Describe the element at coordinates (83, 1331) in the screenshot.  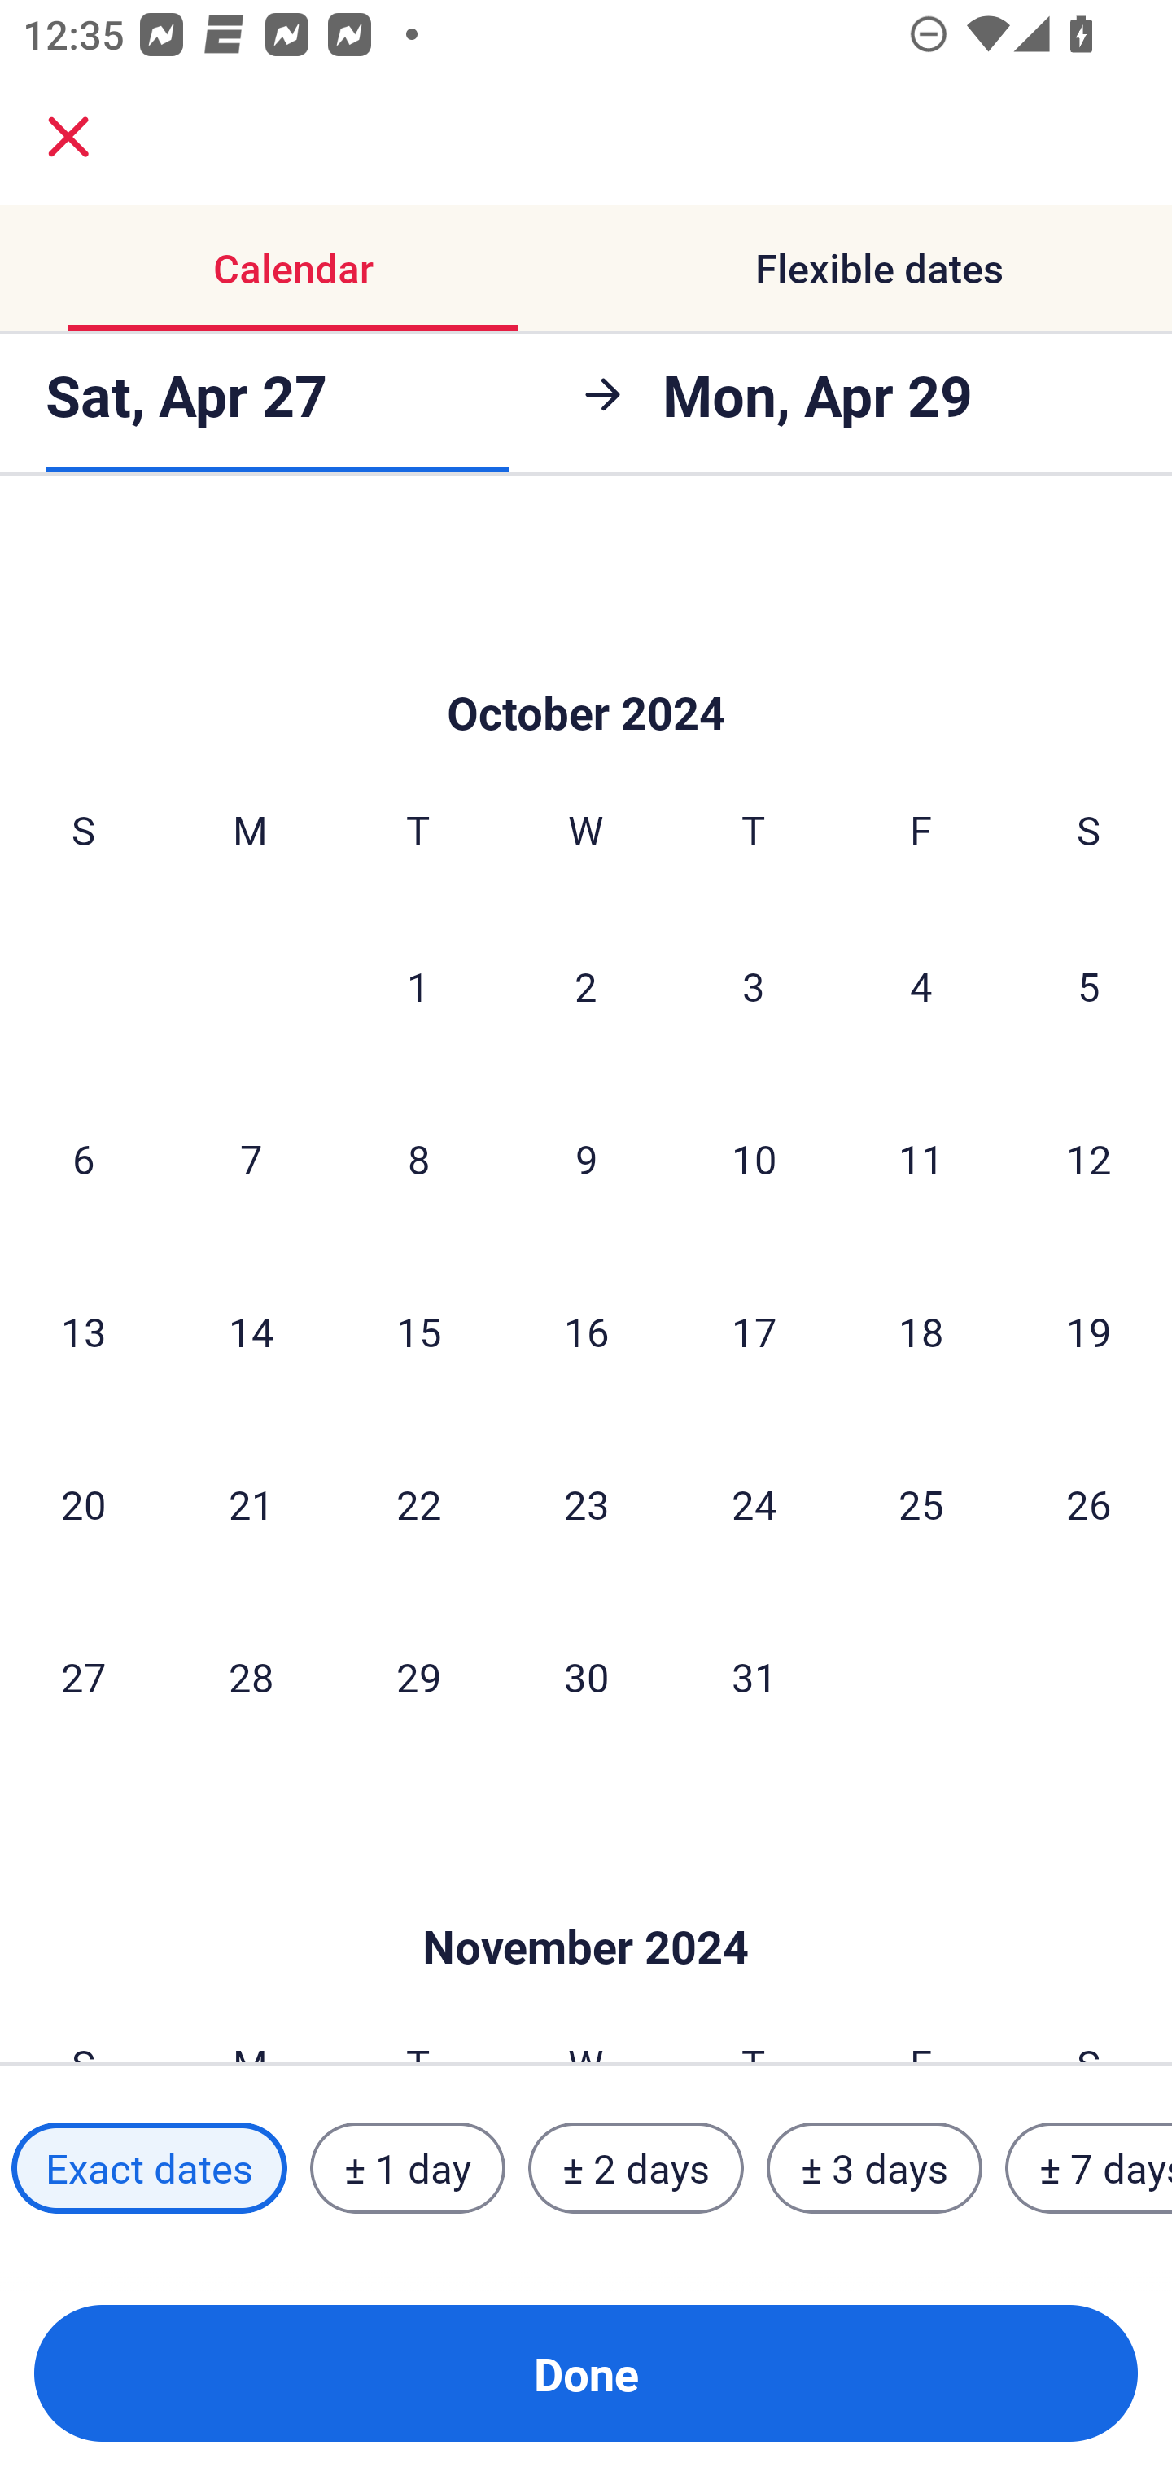
I see `13 Sunday, October 13, 2024` at that location.